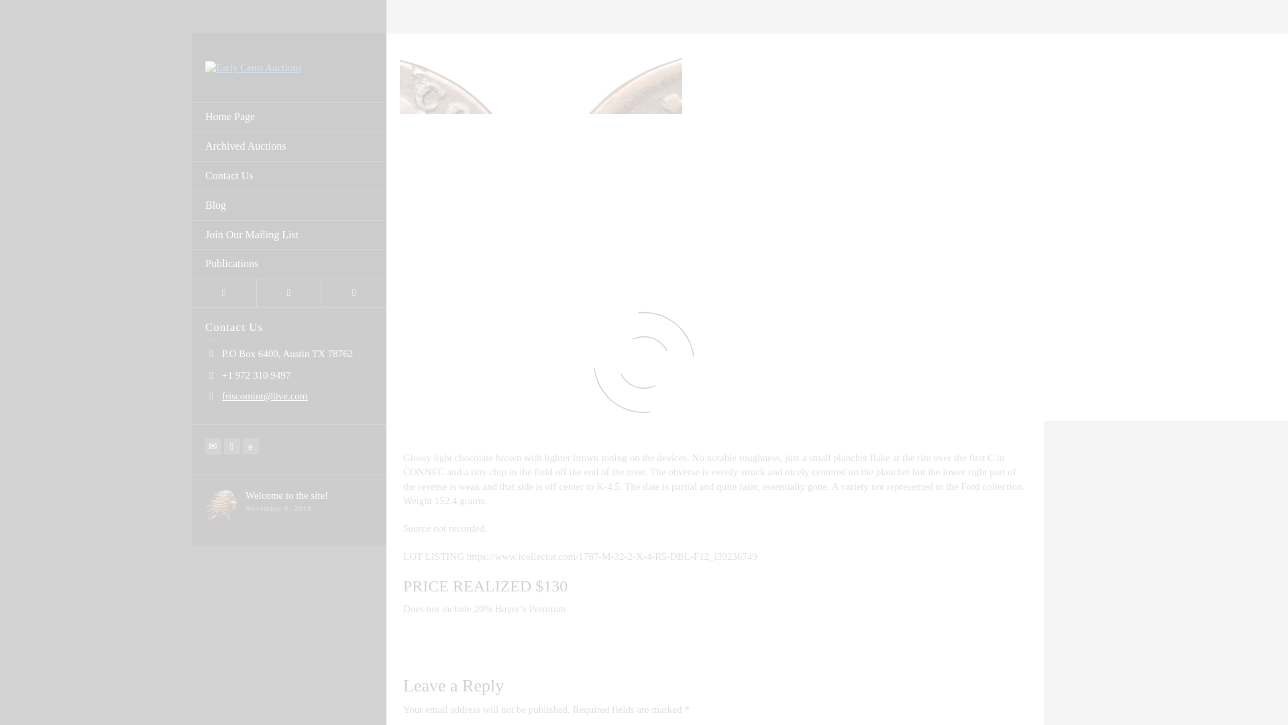 The image size is (1288, 725). What do you see at coordinates (354, 293) in the screenshot?
I see `Search` at bounding box center [354, 293].